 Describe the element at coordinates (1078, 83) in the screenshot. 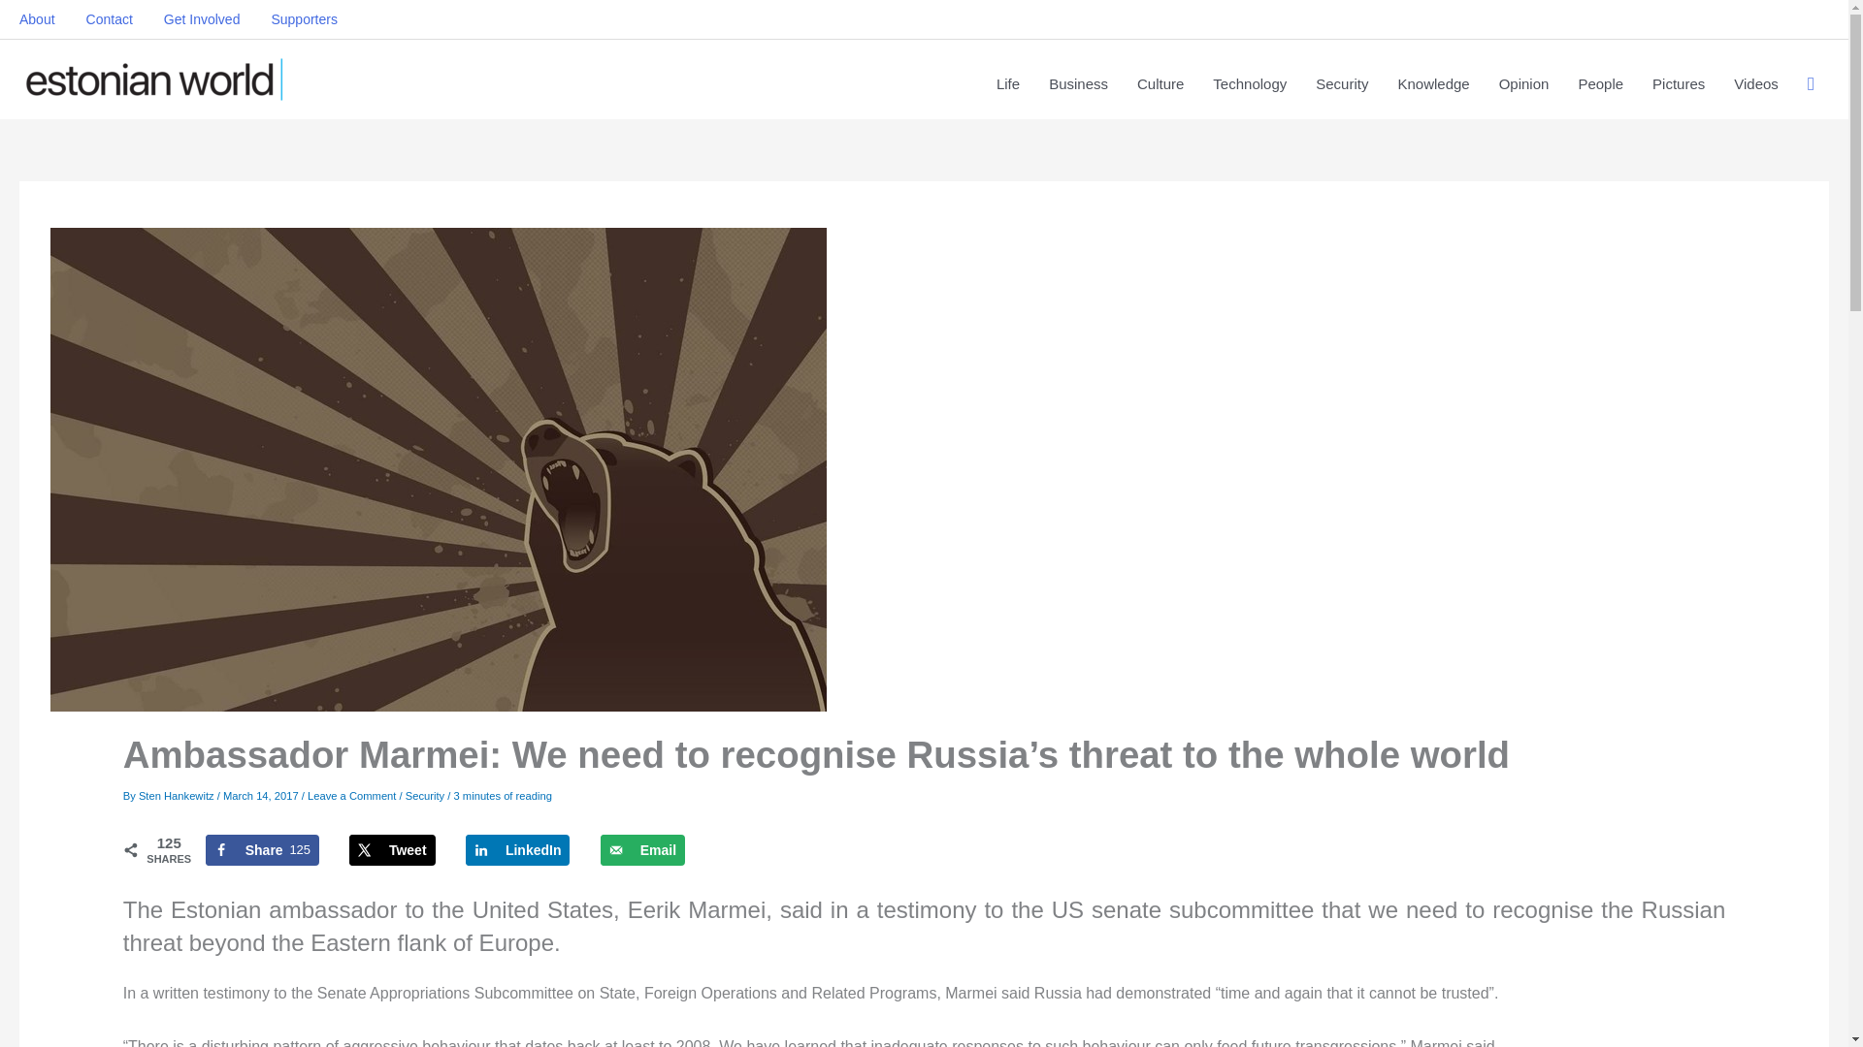

I see `Business` at that location.